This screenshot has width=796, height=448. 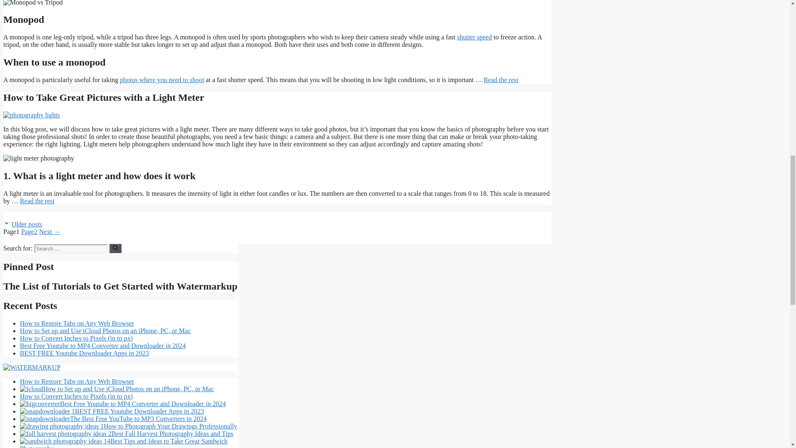 I want to click on photos where you need to shoot, so click(x=162, y=80).